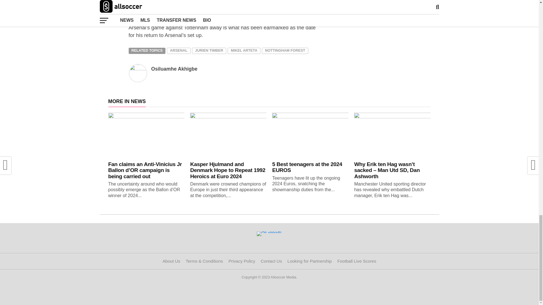 Image resolution: width=543 pixels, height=305 pixels. What do you see at coordinates (209, 51) in the screenshot?
I see `JURIEN TIMBER` at bounding box center [209, 51].